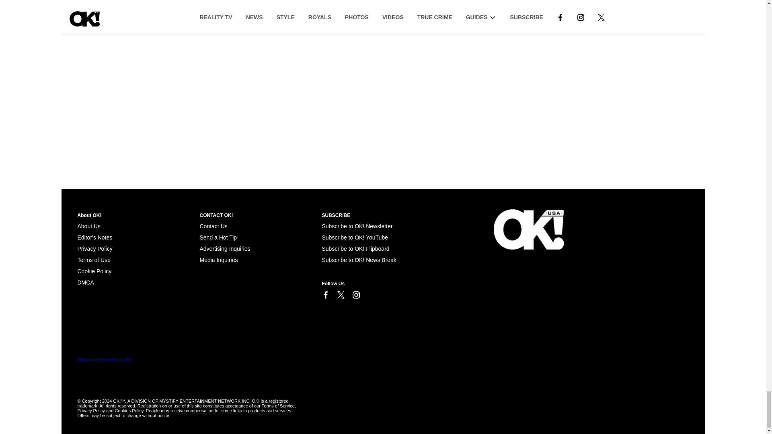 The image size is (772, 434). Describe the element at coordinates (94, 271) in the screenshot. I see `Cookie Policy` at that location.